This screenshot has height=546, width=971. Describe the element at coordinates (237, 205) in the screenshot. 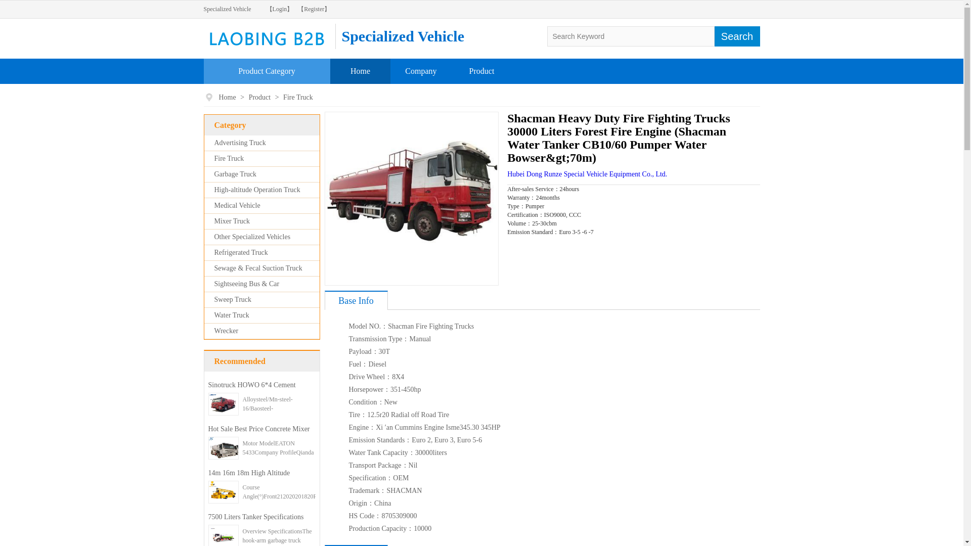

I see `Medical Vehicle` at that location.